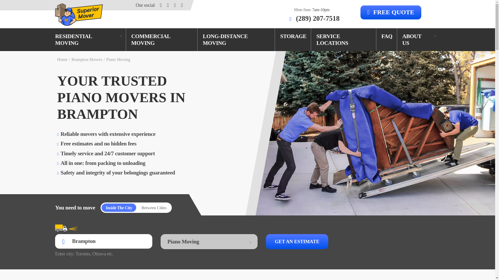  I want to click on FREE QUOTE, so click(391, 12).